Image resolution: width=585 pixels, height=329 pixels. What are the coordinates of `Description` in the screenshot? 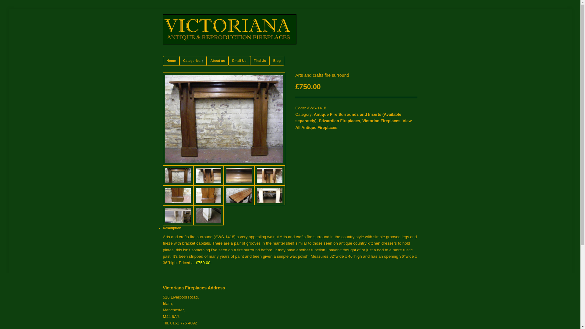 It's located at (172, 228).